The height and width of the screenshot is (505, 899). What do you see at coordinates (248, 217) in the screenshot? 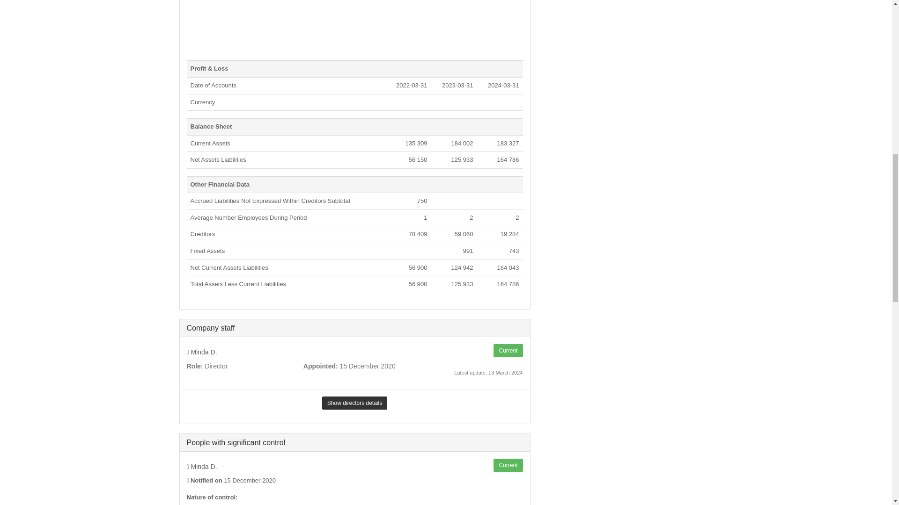
I see `AverageNumberEmployeesDuringPeriod` at bounding box center [248, 217].